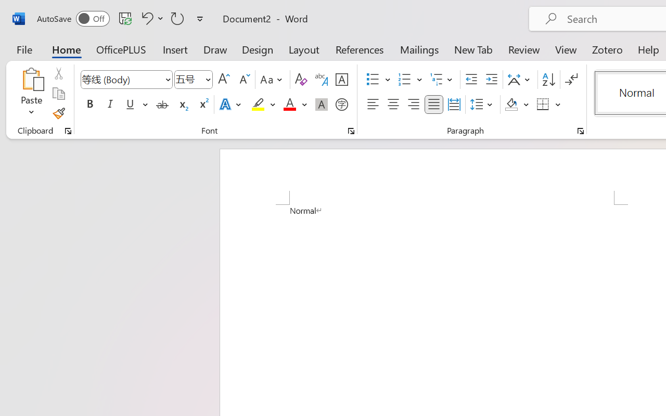 This screenshot has height=416, width=666. I want to click on Cut, so click(58, 73).